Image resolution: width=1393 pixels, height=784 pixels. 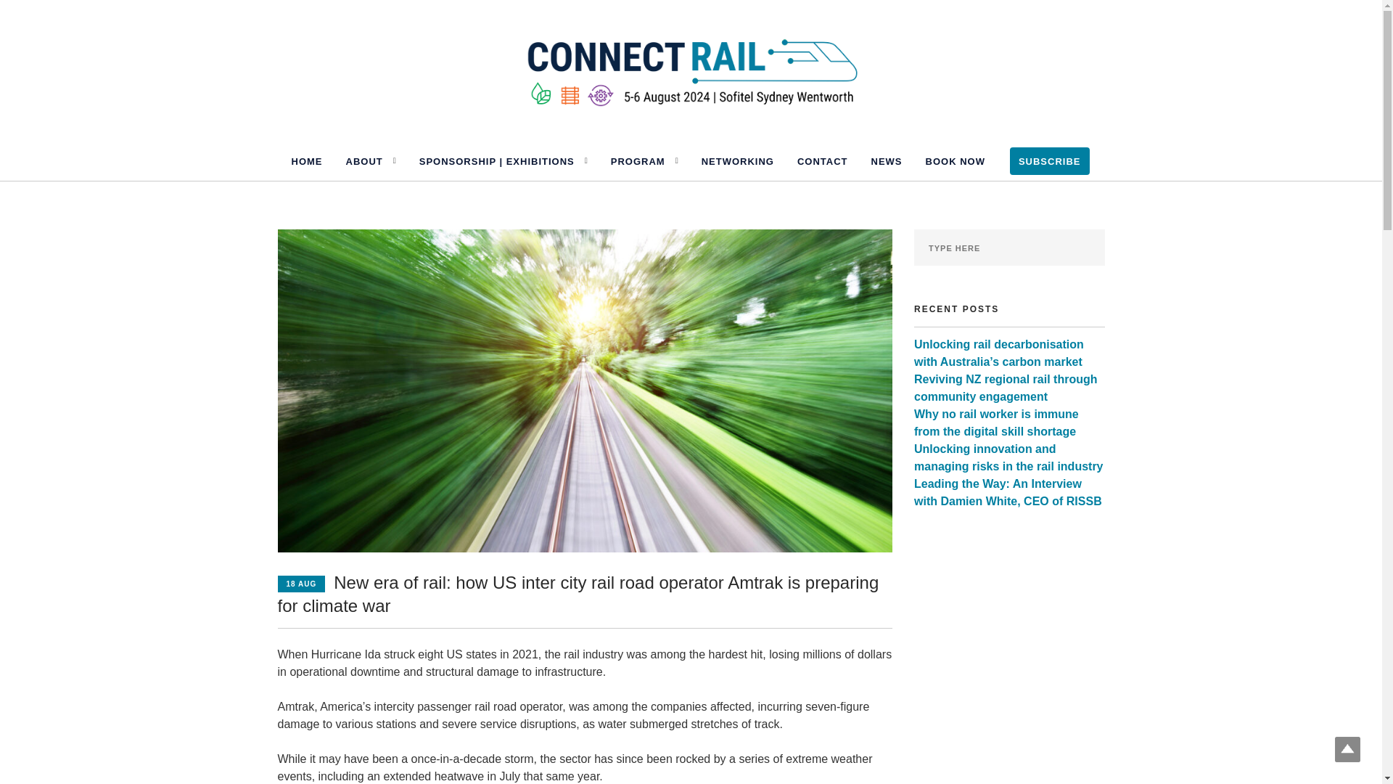 What do you see at coordinates (738, 161) in the screenshot?
I see `NETWORKING` at bounding box center [738, 161].